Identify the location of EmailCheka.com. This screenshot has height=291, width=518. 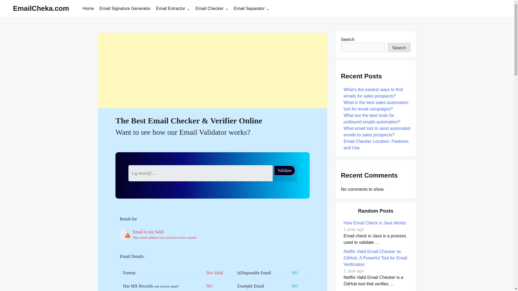
(41, 8).